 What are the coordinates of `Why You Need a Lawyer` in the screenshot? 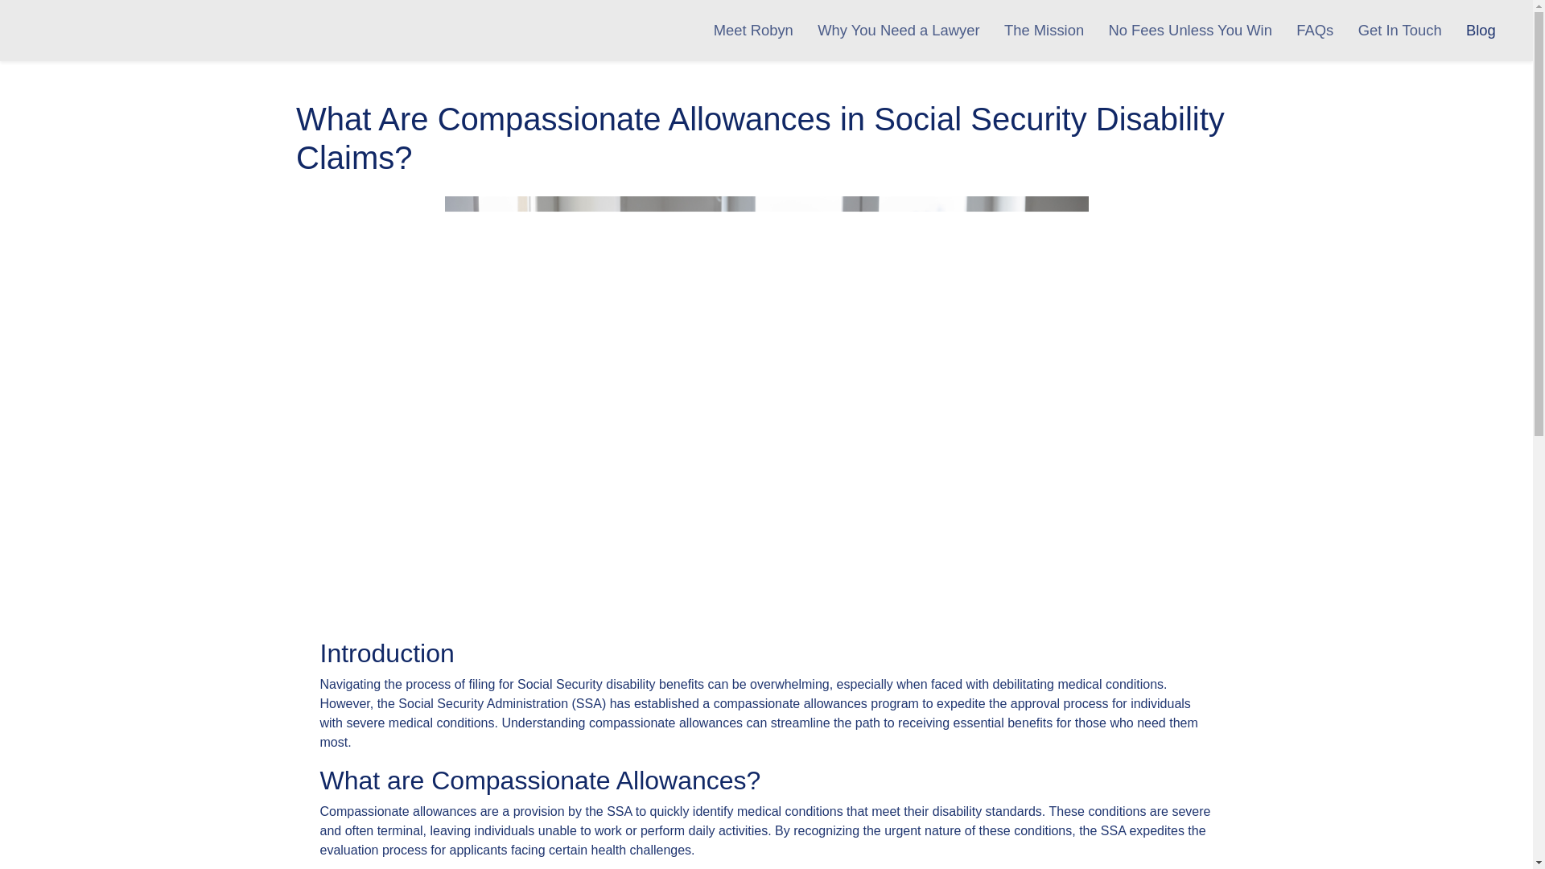 It's located at (898, 31).